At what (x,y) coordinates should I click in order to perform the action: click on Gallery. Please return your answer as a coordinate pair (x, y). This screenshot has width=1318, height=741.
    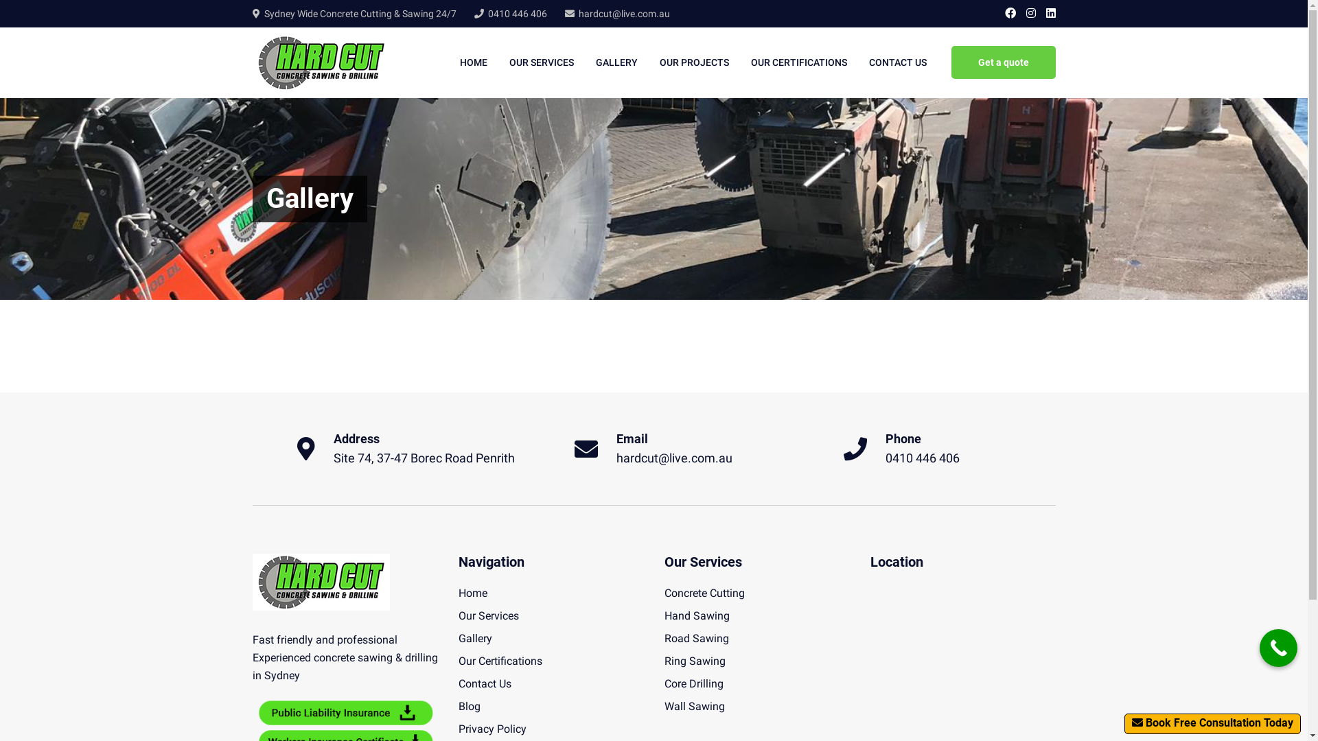
    Looking at the image, I should click on (475, 638).